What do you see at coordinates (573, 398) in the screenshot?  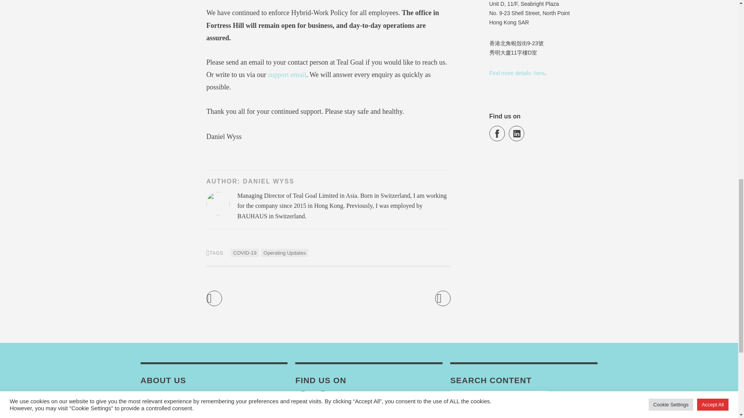 I see `Search` at bounding box center [573, 398].